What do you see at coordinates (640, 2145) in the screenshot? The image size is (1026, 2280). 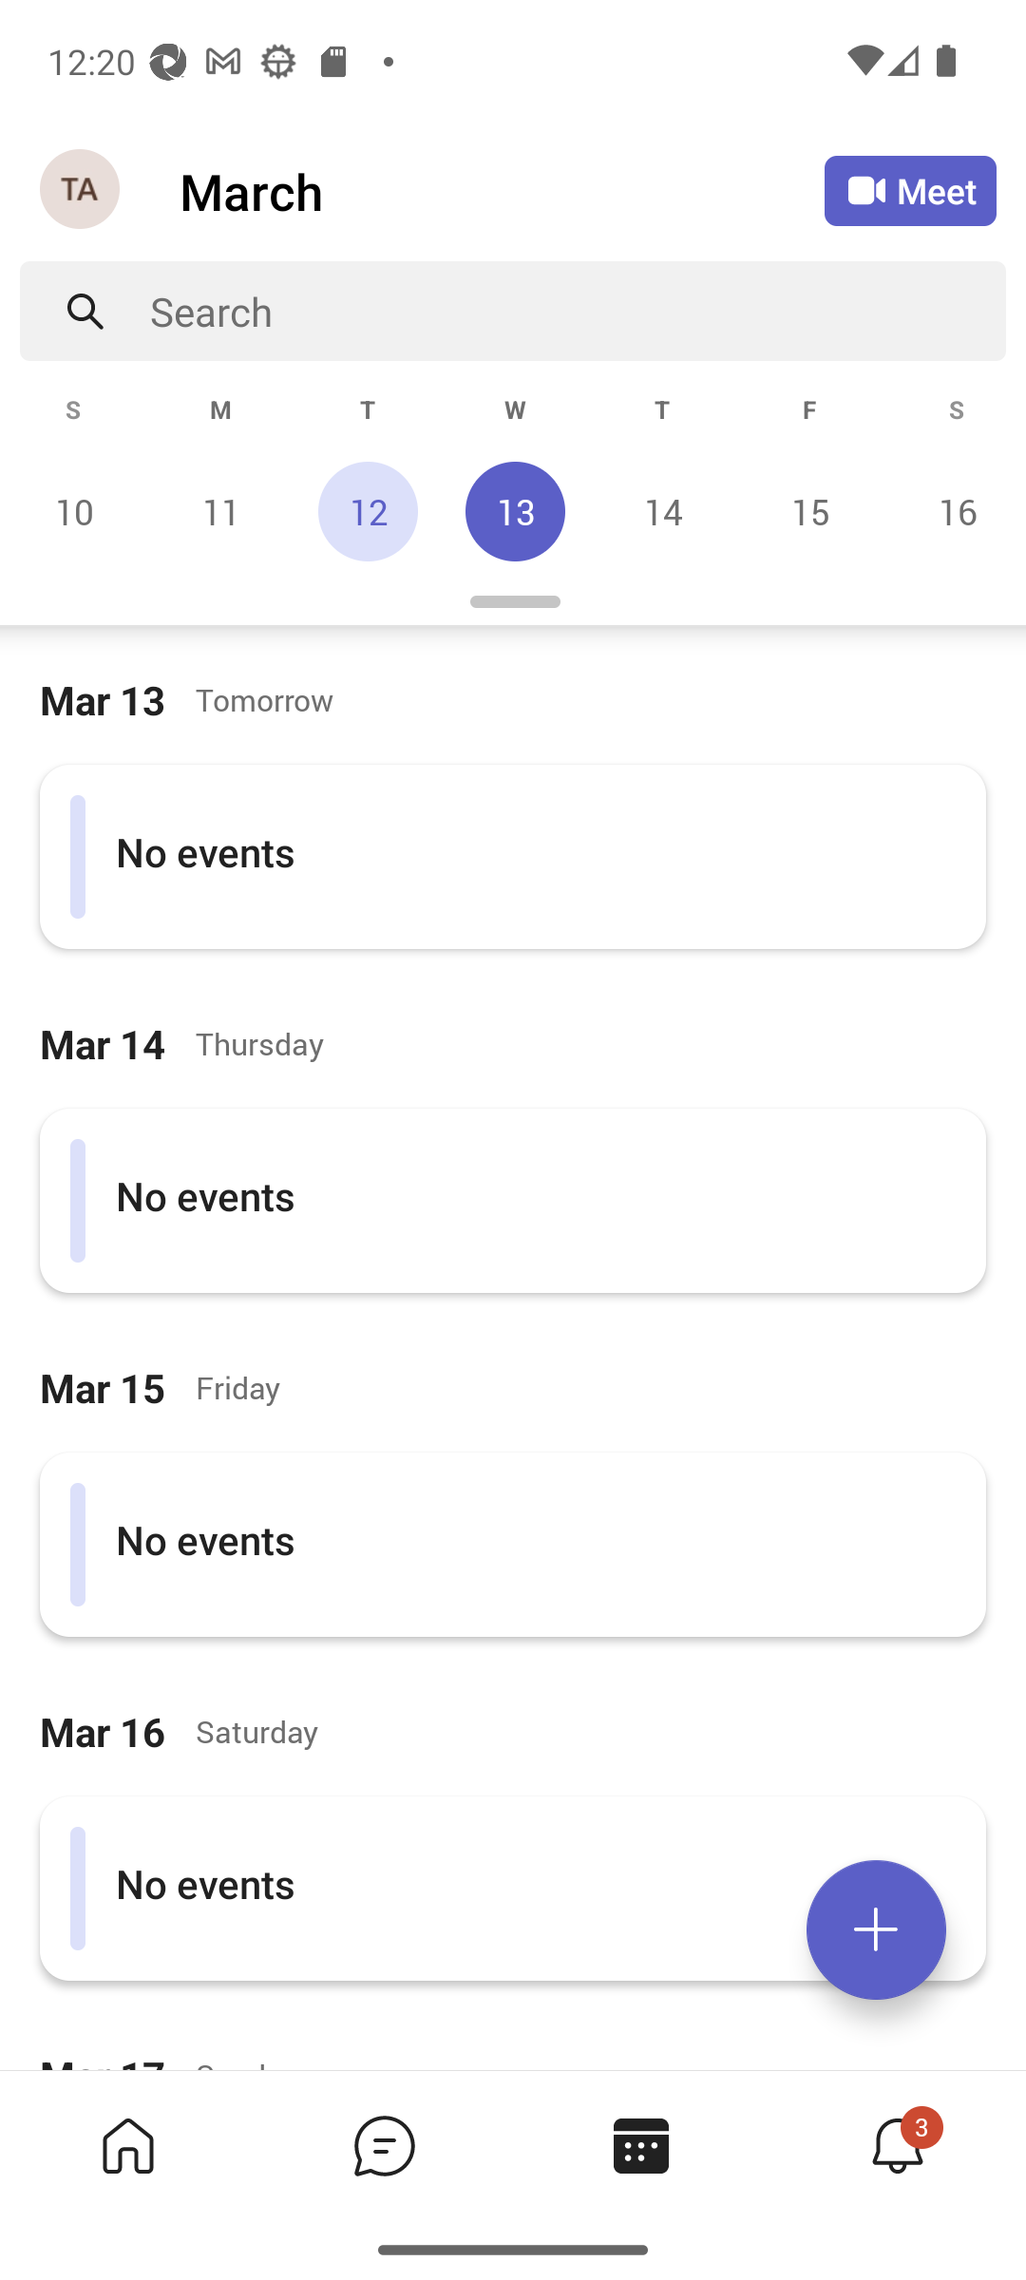 I see `Calendar tab, 3 of 4` at bounding box center [640, 2145].